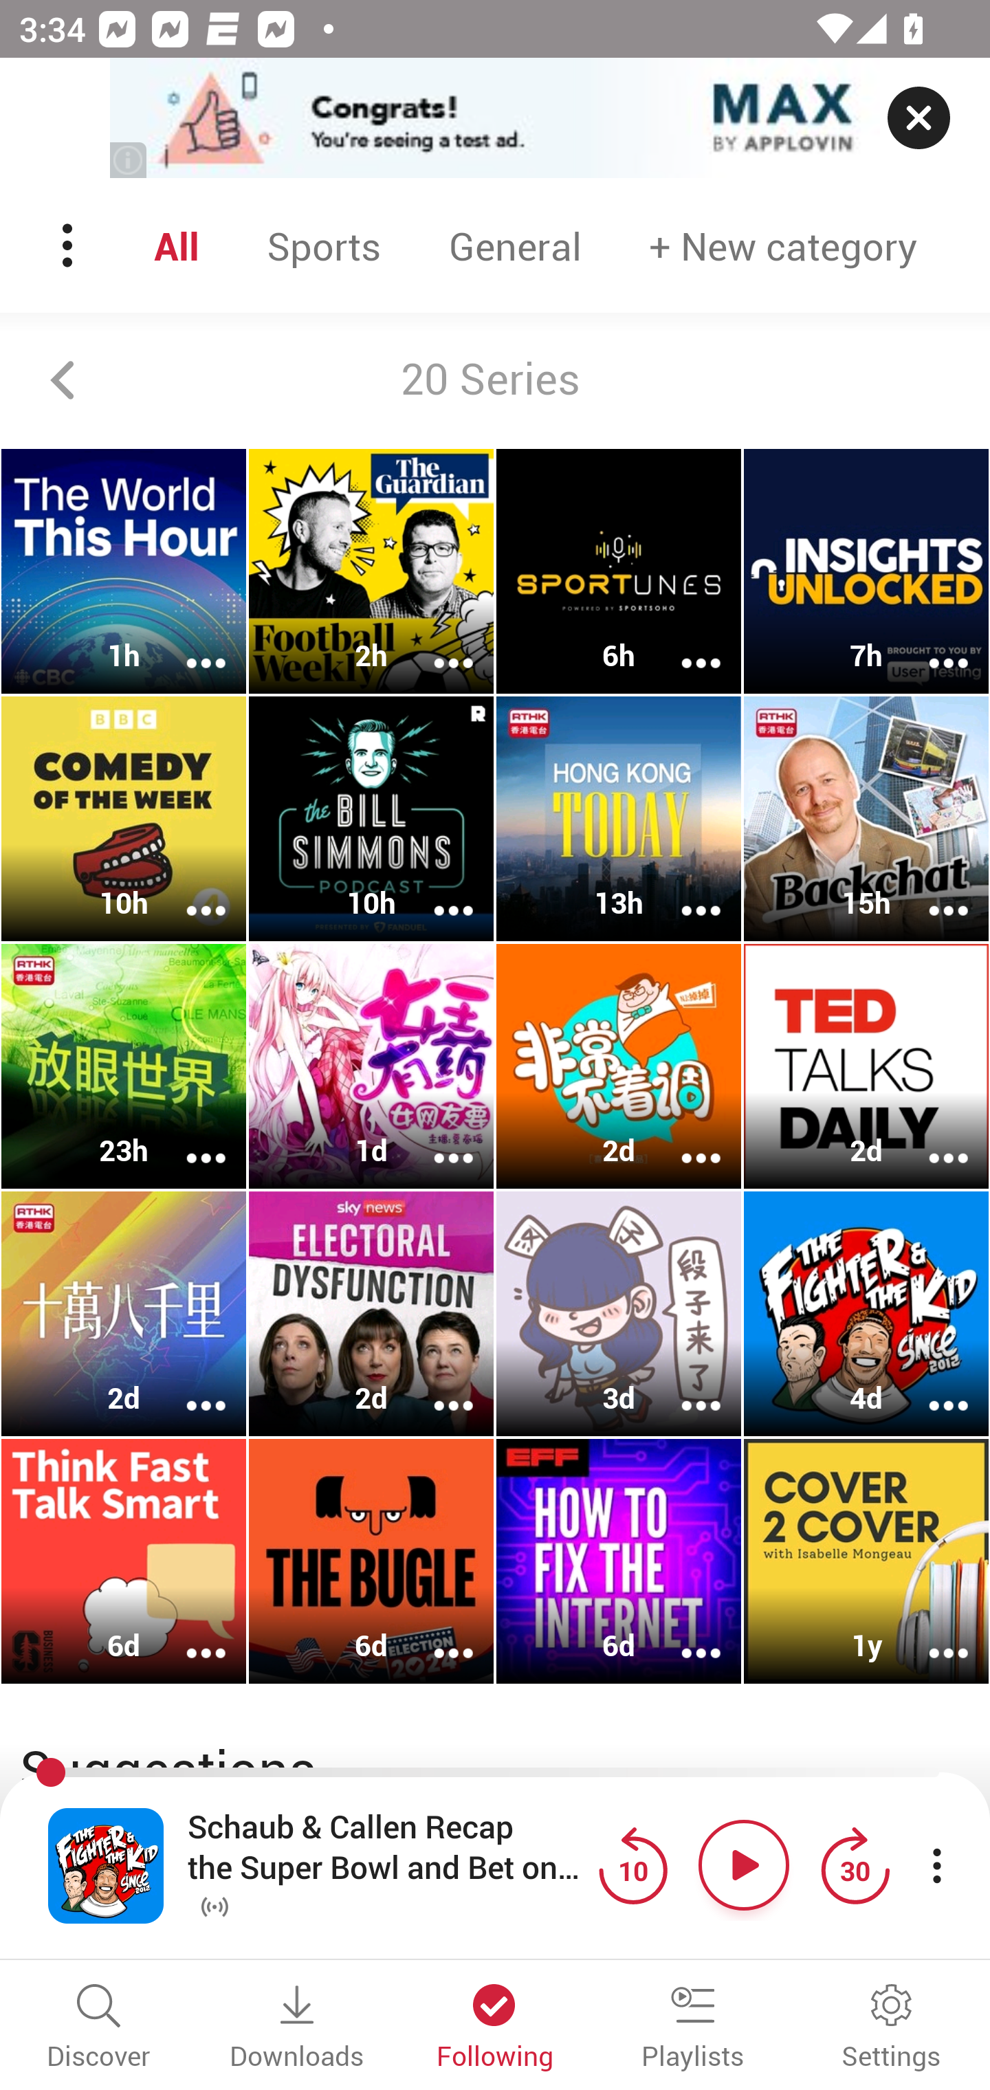 This screenshot has width=990, height=2090. I want to click on Hong Kong Today 13h More options More options, so click(619, 819).